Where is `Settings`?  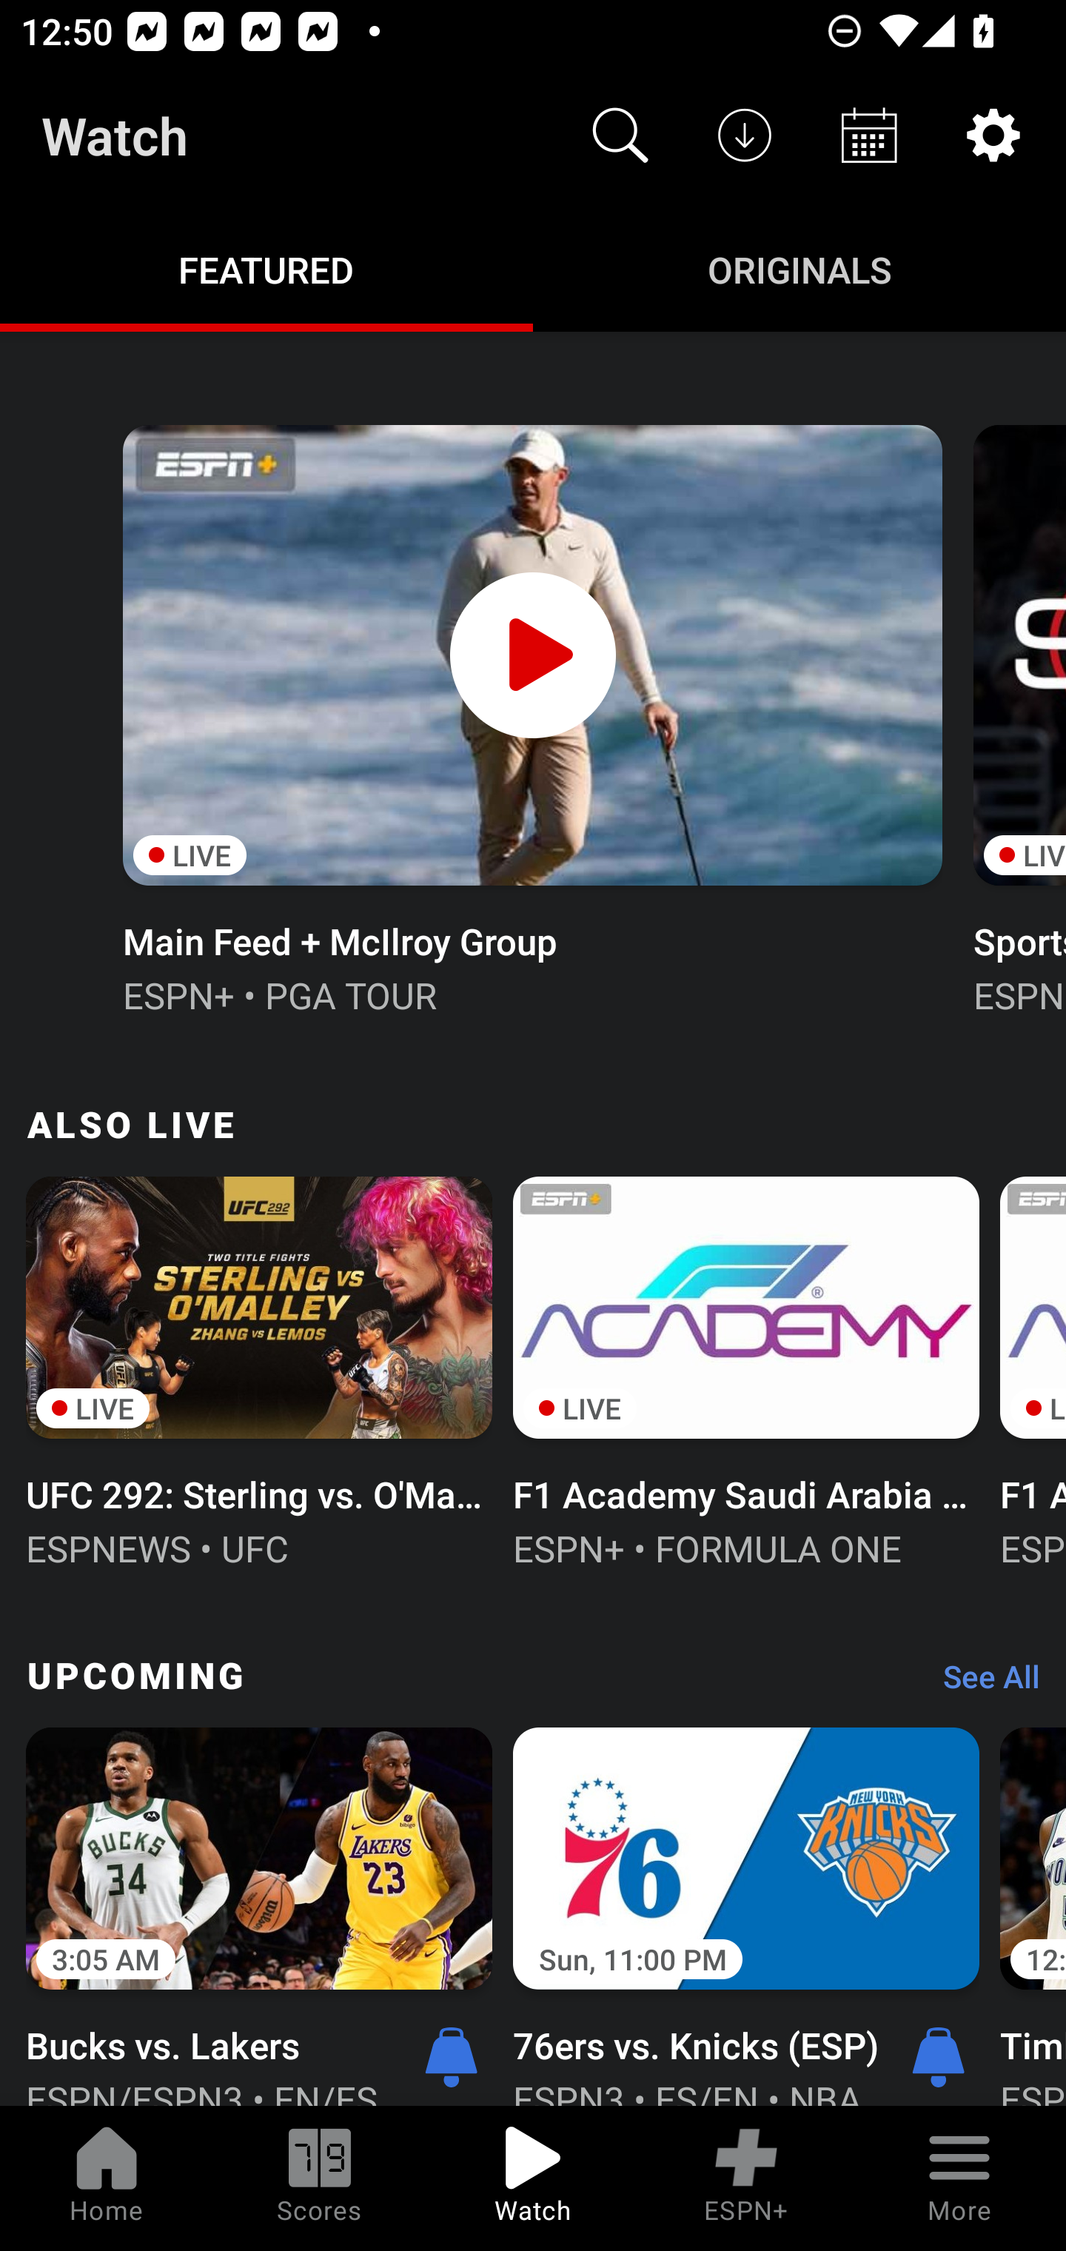 Settings is located at coordinates (993, 135).